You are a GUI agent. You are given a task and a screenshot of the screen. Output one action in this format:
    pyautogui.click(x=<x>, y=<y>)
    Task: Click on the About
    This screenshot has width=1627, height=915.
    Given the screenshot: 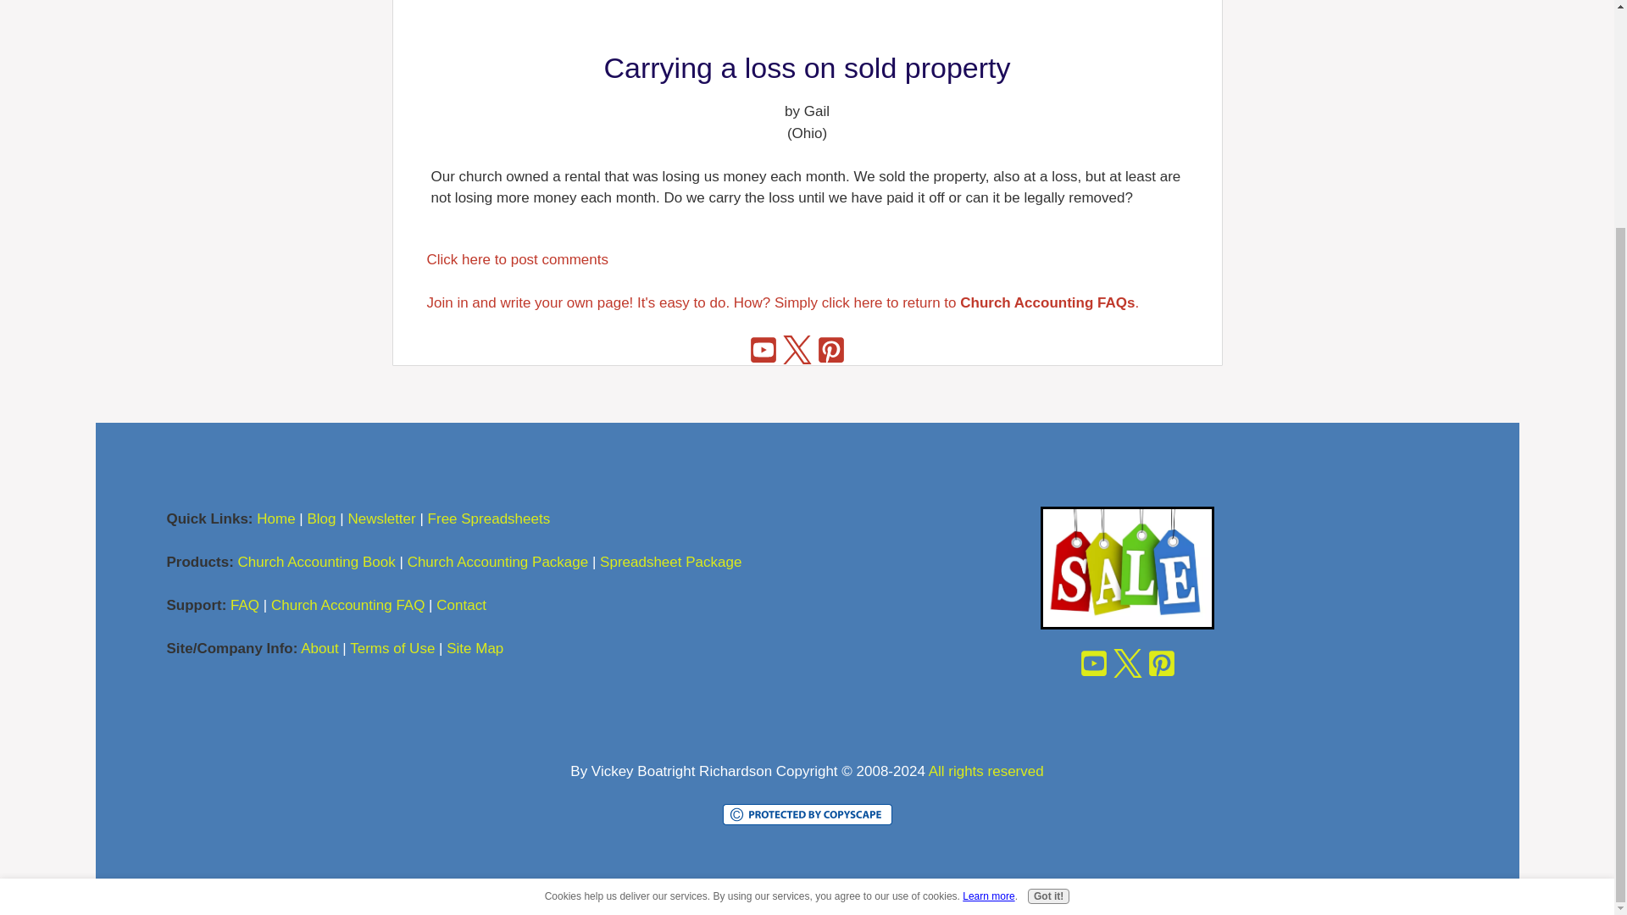 What is the action you would take?
    pyautogui.click(x=319, y=649)
    